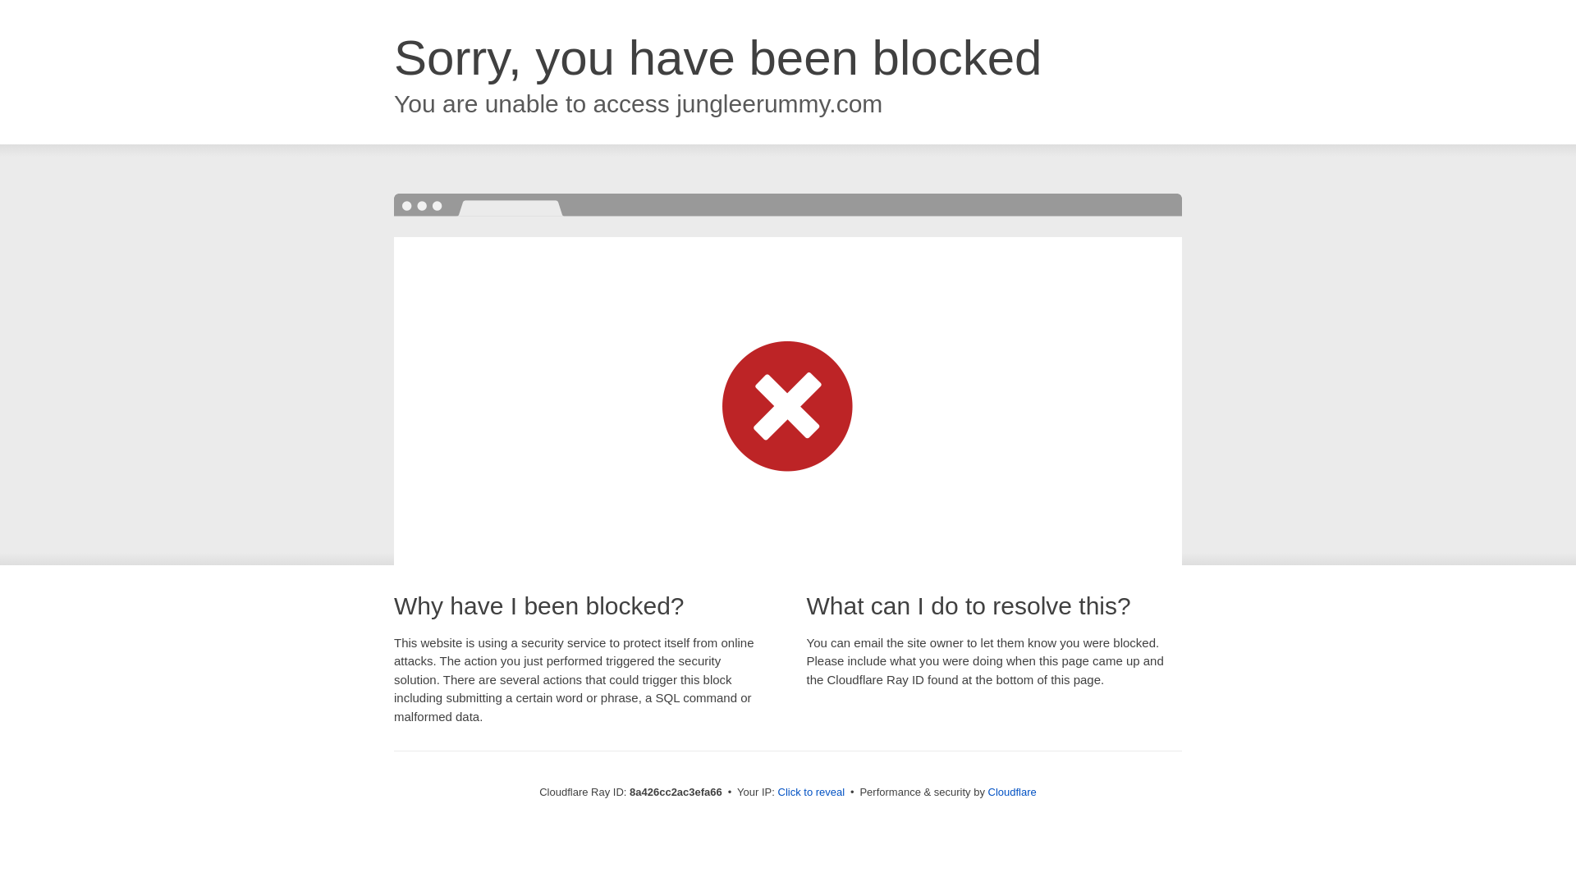 The width and height of the screenshot is (1576, 886). Describe the element at coordinates (1012, 792) in the screenshot. I see `Cloudflare` at that location.